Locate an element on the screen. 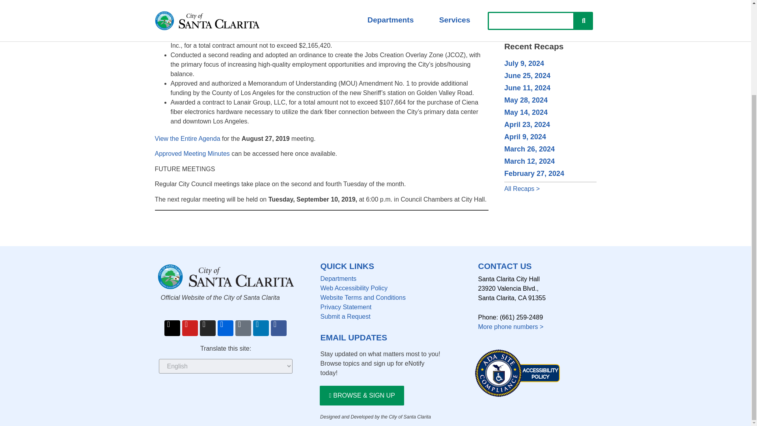  June 11, 2024 is located at coordinates (527, 88).